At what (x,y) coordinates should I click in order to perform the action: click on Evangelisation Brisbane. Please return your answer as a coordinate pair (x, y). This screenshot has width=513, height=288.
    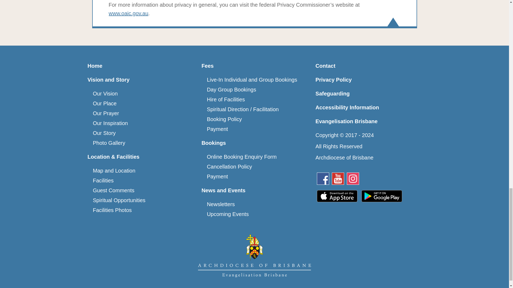
    Looking at the image, I should click on (254, 255).